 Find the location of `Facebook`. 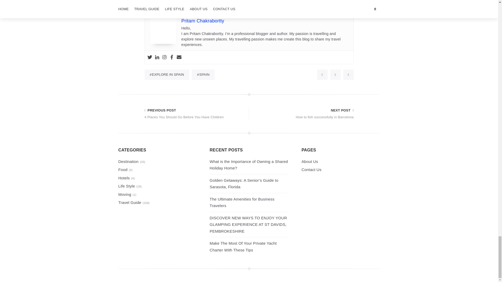

Facebook is located at coordinates (157, 57).